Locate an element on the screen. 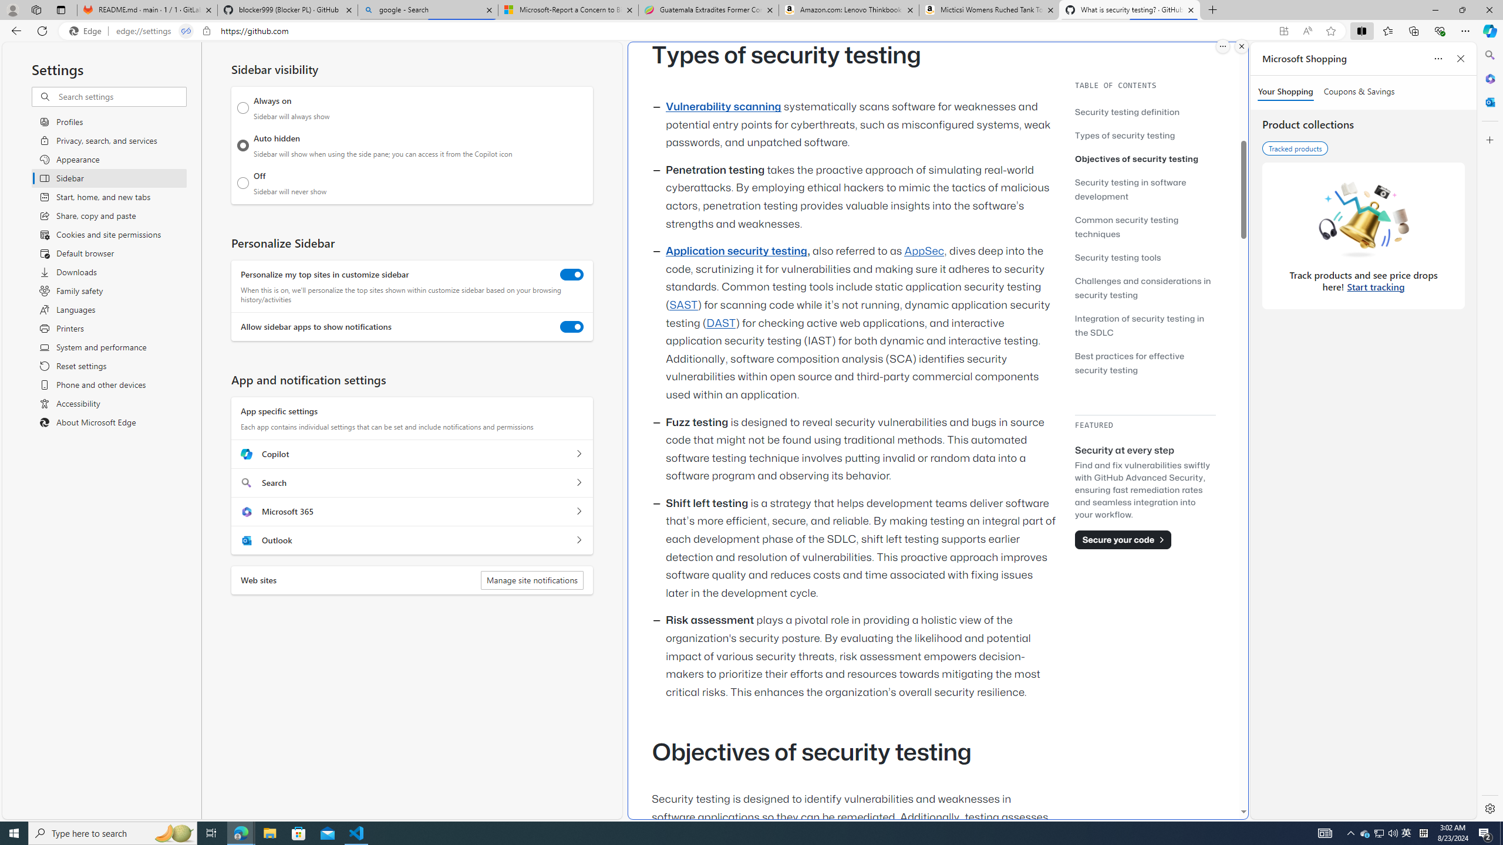 The image size is (1503, 845). Objectives of security testing is located at coordinates (1145, 158).